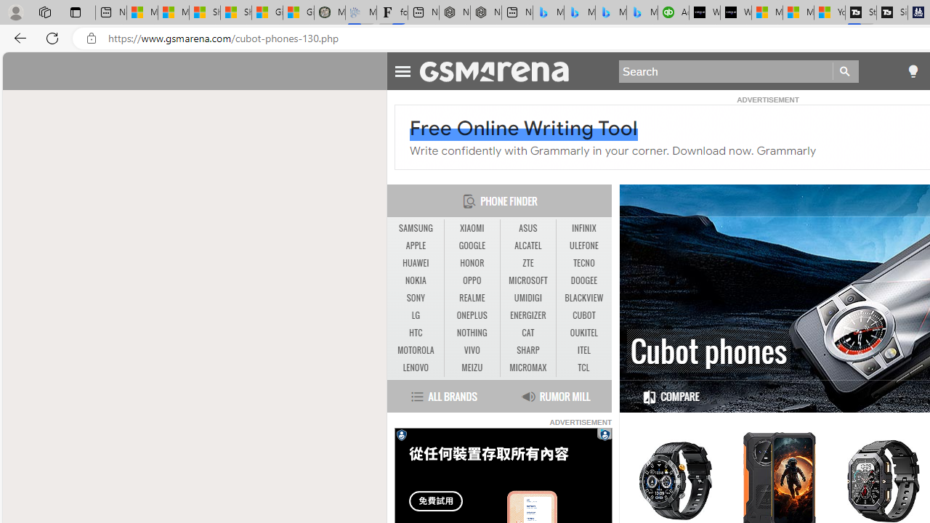  What do you see at coordinates (527, 315) in the screenshot?
I see `ENERGIZER` at bounding box center [527, 315].